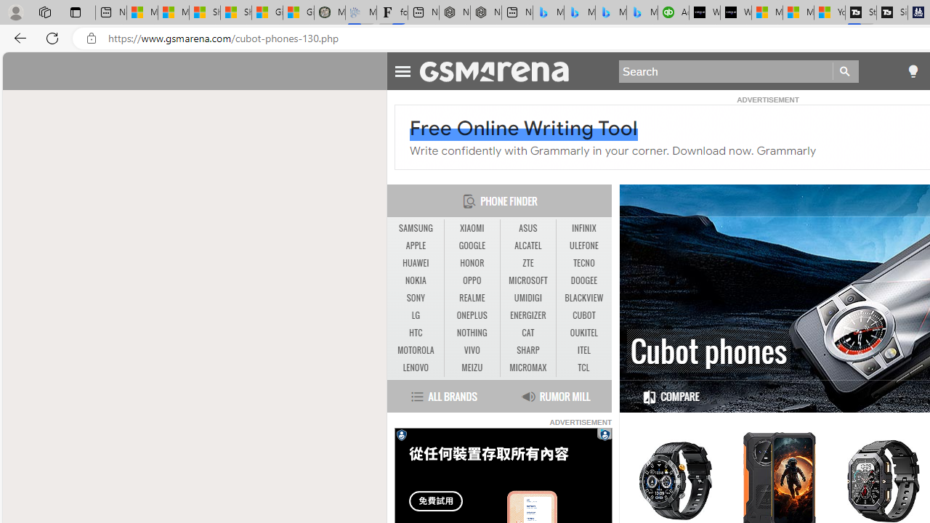  What do you see at coordinates (527, 315) in the screenshot?
I see `ENERGIZER` at bounding box center [527, 315].